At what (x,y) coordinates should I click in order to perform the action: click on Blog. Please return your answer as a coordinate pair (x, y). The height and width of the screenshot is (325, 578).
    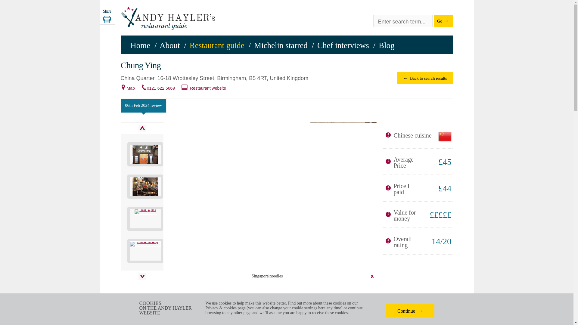
    Looking at the image, I should click on (387, 45).